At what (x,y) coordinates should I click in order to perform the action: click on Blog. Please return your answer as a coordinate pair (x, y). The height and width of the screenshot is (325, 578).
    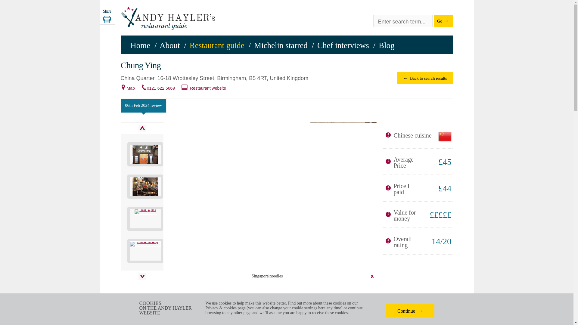
    Looking at the image, I should click on (387, 45).